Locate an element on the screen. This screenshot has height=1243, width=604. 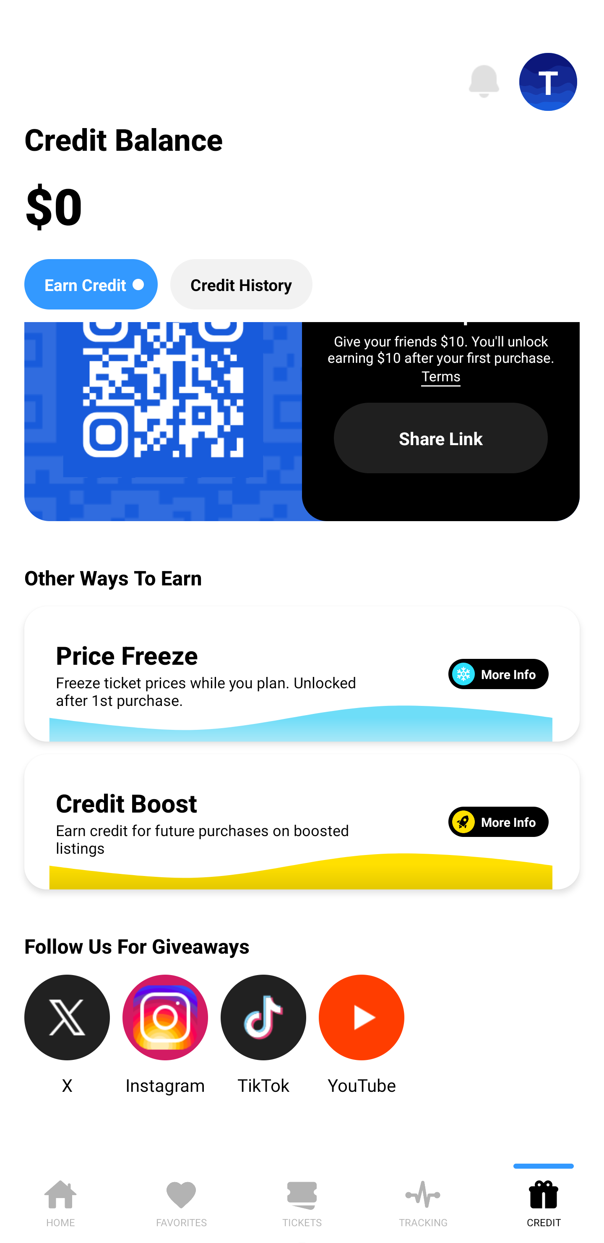
TICKETS is located at coordinates (302, 1201).